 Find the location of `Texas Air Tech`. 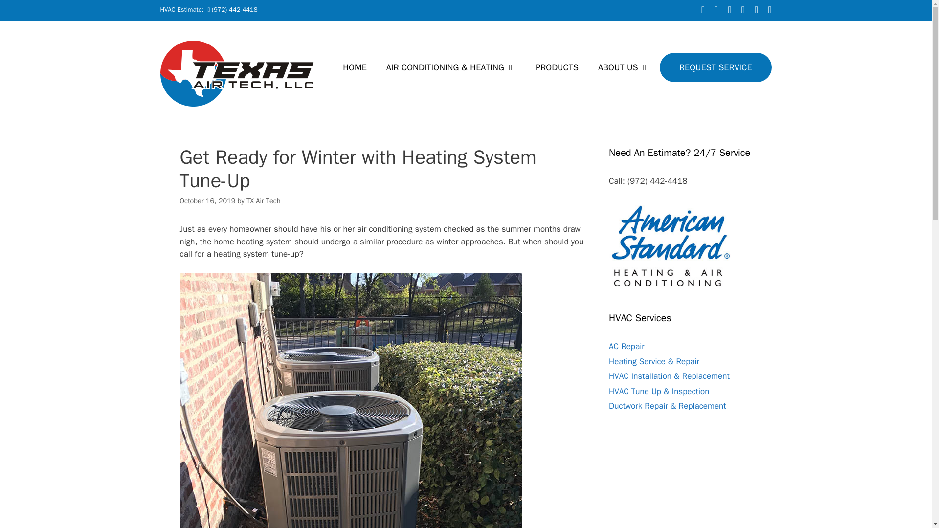

Texas Air Tech is located at coordinates (238, 72).